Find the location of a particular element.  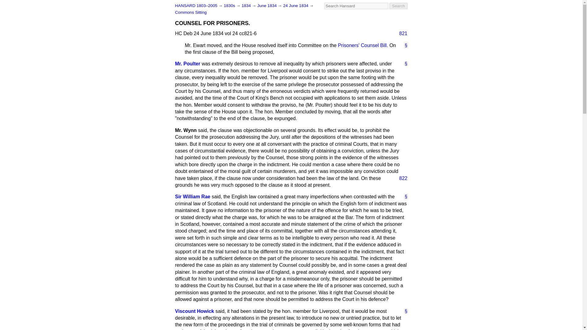

Search is located at coordinates (398, 6).